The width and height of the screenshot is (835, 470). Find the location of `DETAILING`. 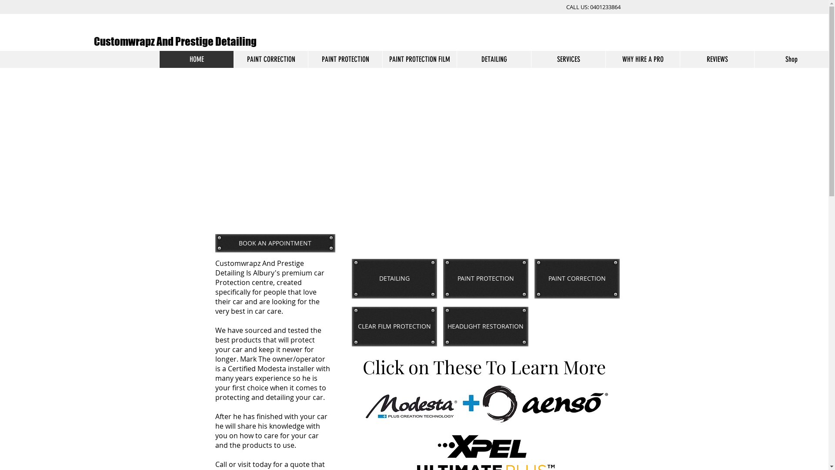

DETAILING is located at coordinates (494, 59).